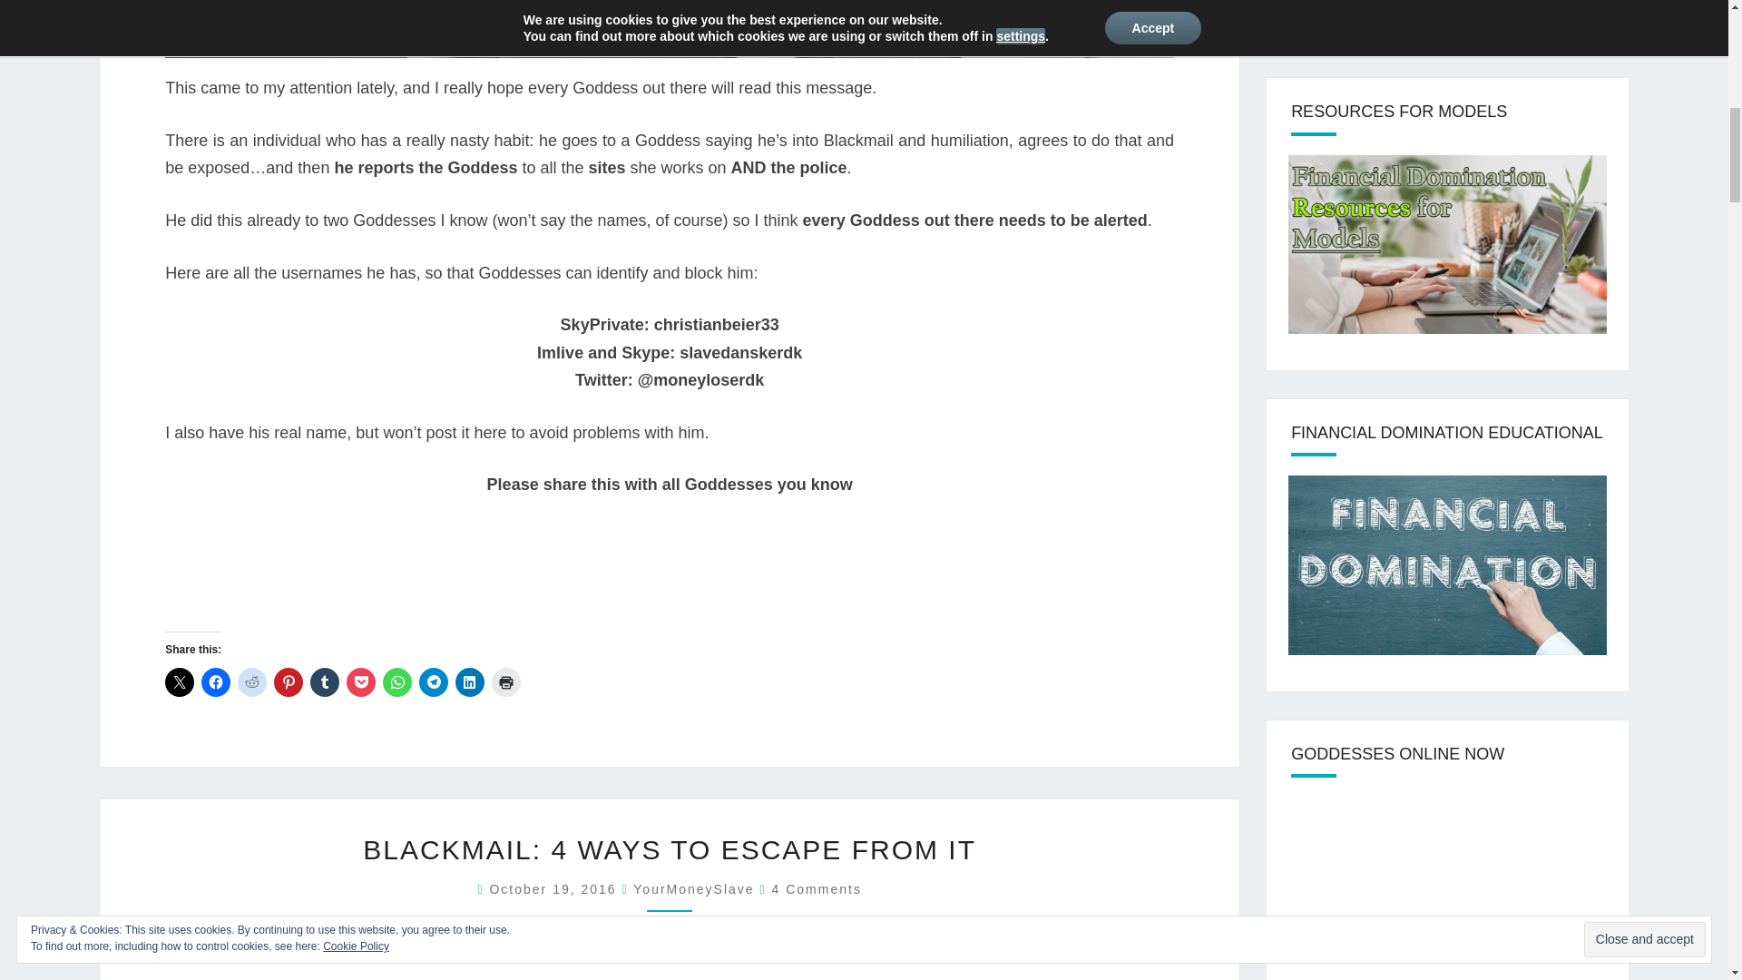 The height and width of the screenshot is (980, 1742). I want to click on Click to share on Telegram, so click(434, 681).